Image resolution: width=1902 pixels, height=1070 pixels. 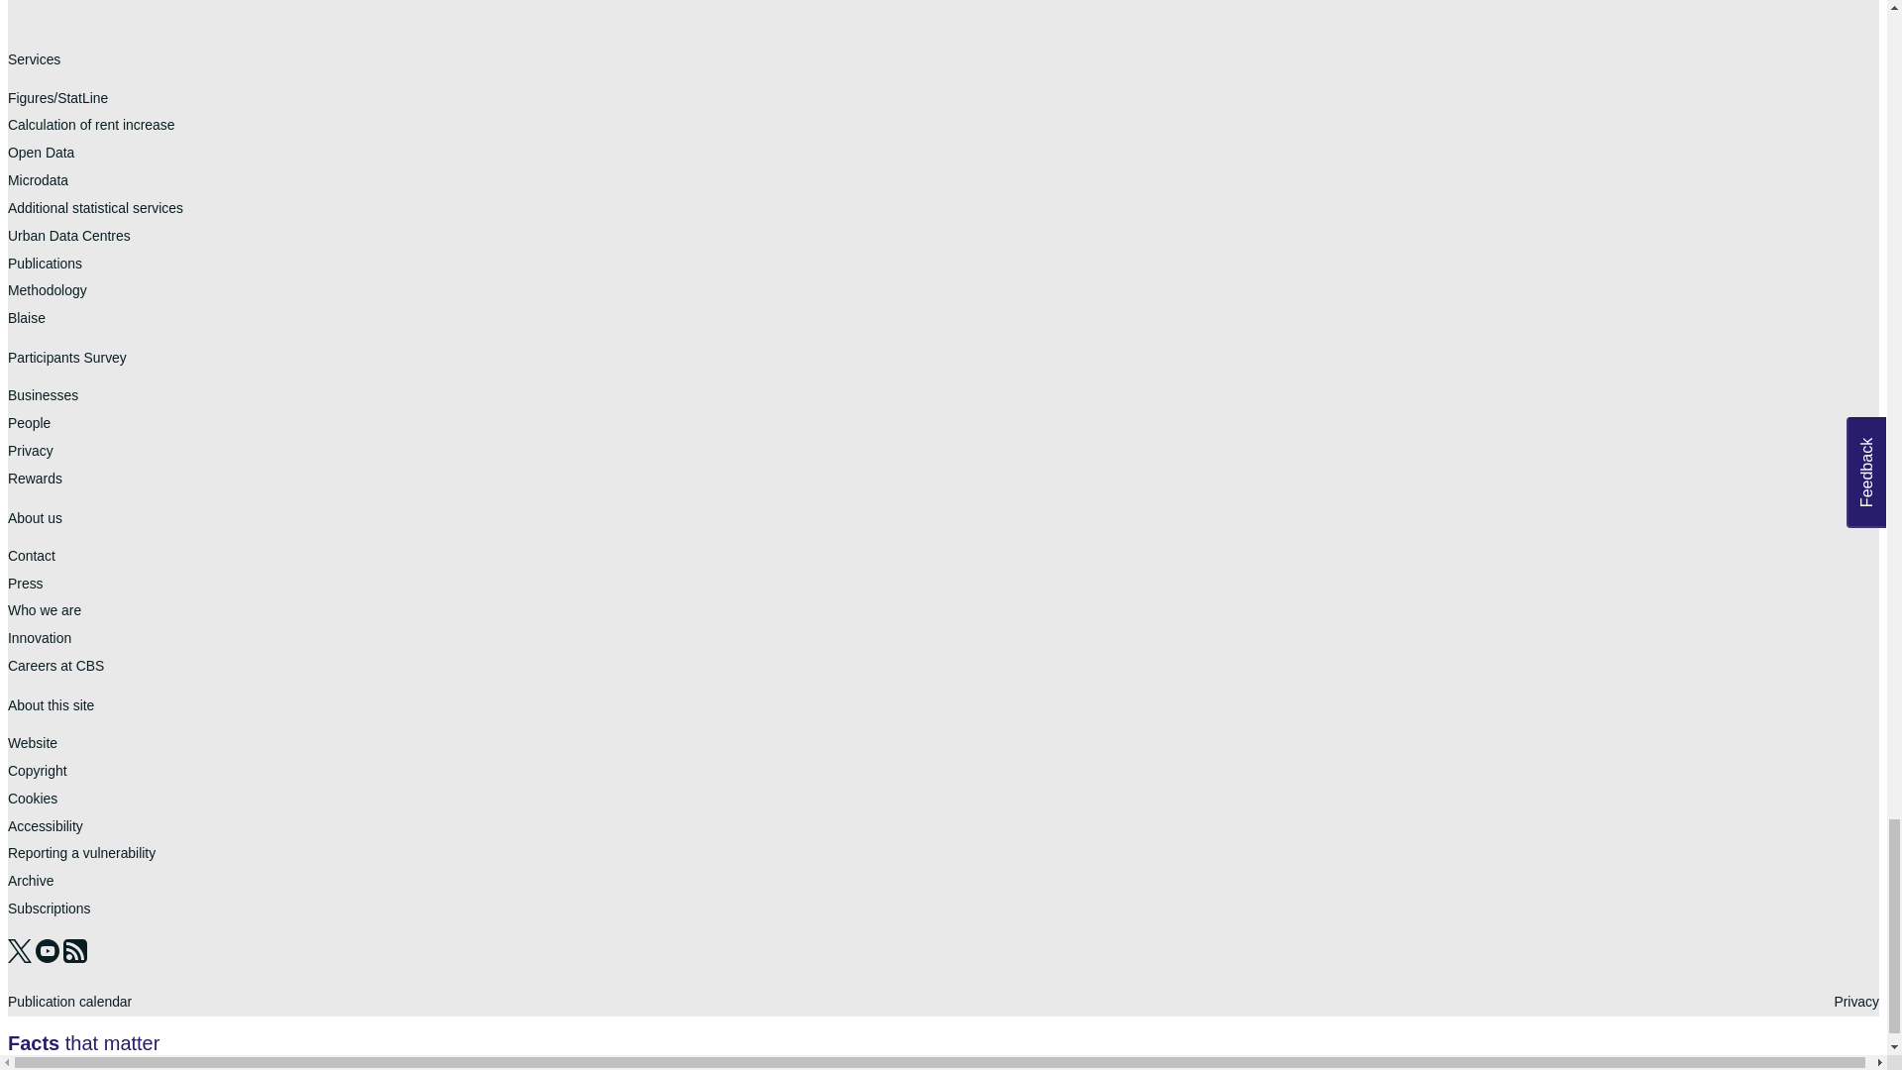 I want to click on X, so click(x=22, y=958).